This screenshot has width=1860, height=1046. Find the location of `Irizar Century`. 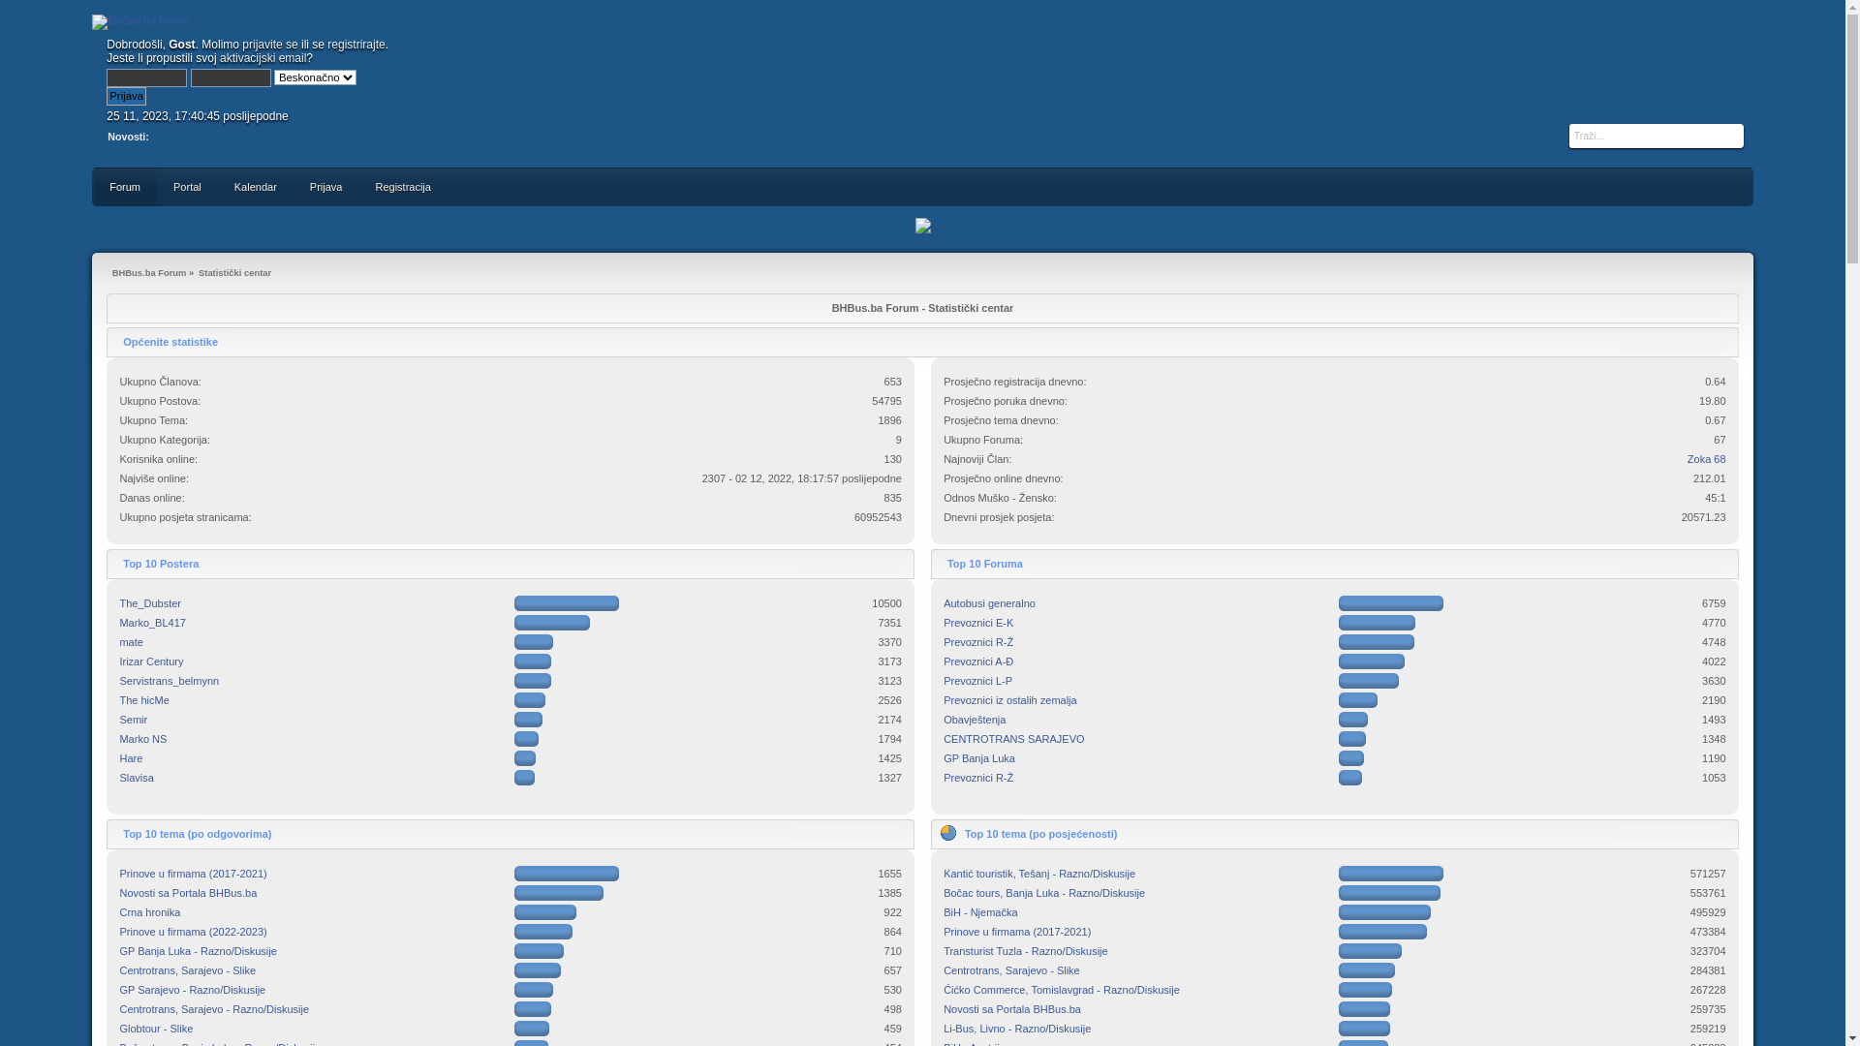

Irizar Century is located at coordinates (151, 661).